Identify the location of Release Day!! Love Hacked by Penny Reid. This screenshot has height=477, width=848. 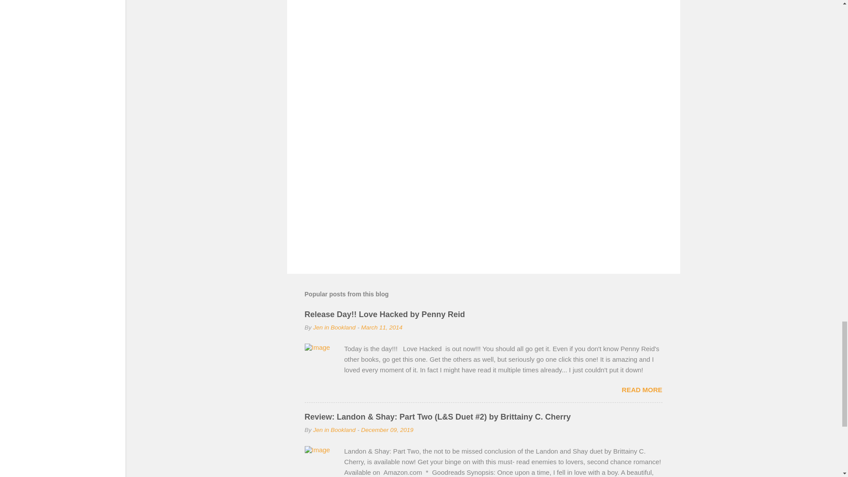
(384, 314).